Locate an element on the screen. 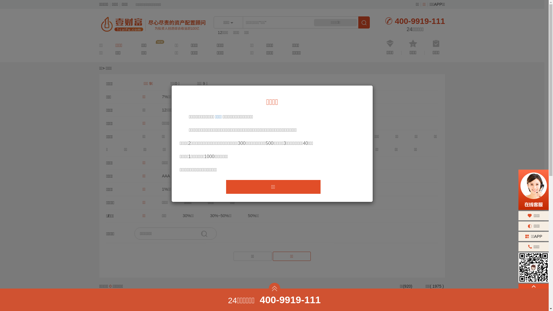 Image resolution: width=553 pixels, height=311 pixels. 7%-7.9% is located at coordinates (192, 97).